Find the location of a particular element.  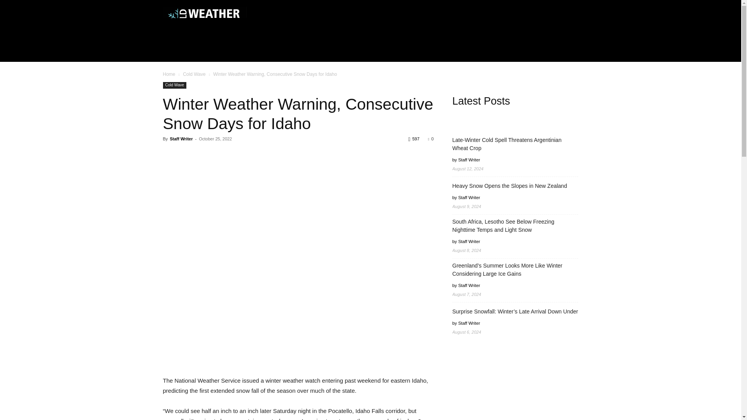

Cold Wave is located at coordinates (174, 85).